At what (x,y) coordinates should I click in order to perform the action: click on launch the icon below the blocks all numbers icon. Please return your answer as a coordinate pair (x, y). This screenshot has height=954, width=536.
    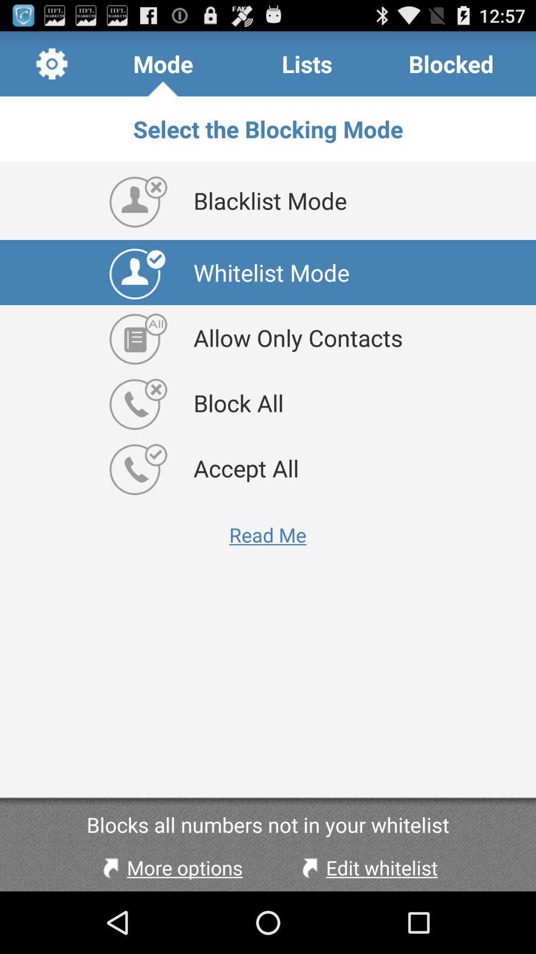
    Looking at the image, I should click on (170, 868).